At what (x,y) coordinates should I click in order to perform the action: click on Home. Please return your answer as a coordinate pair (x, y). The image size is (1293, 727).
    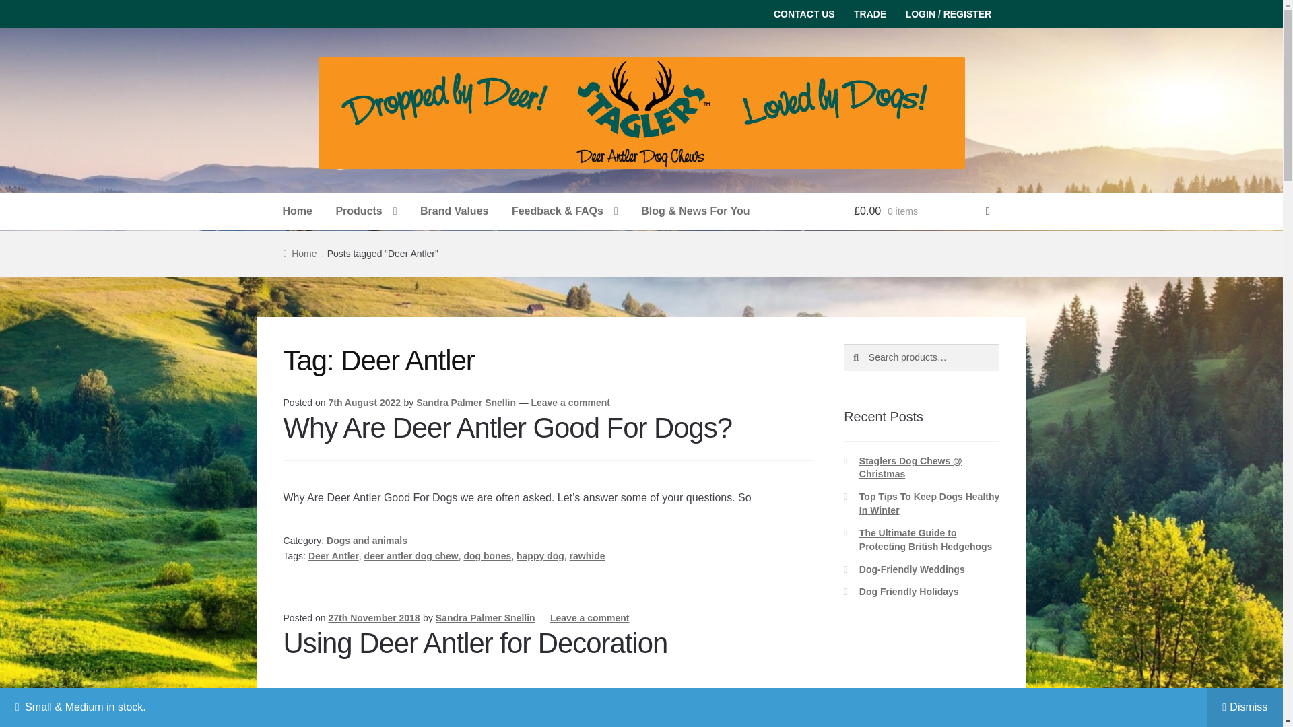
    Looking at the image, I should click on (298, 211).